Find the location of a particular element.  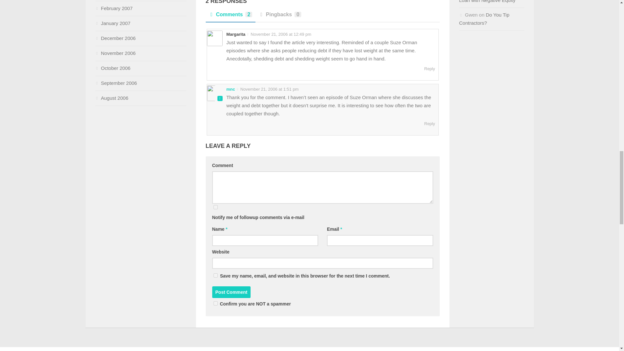

yes is located at coordinates (215, 276).